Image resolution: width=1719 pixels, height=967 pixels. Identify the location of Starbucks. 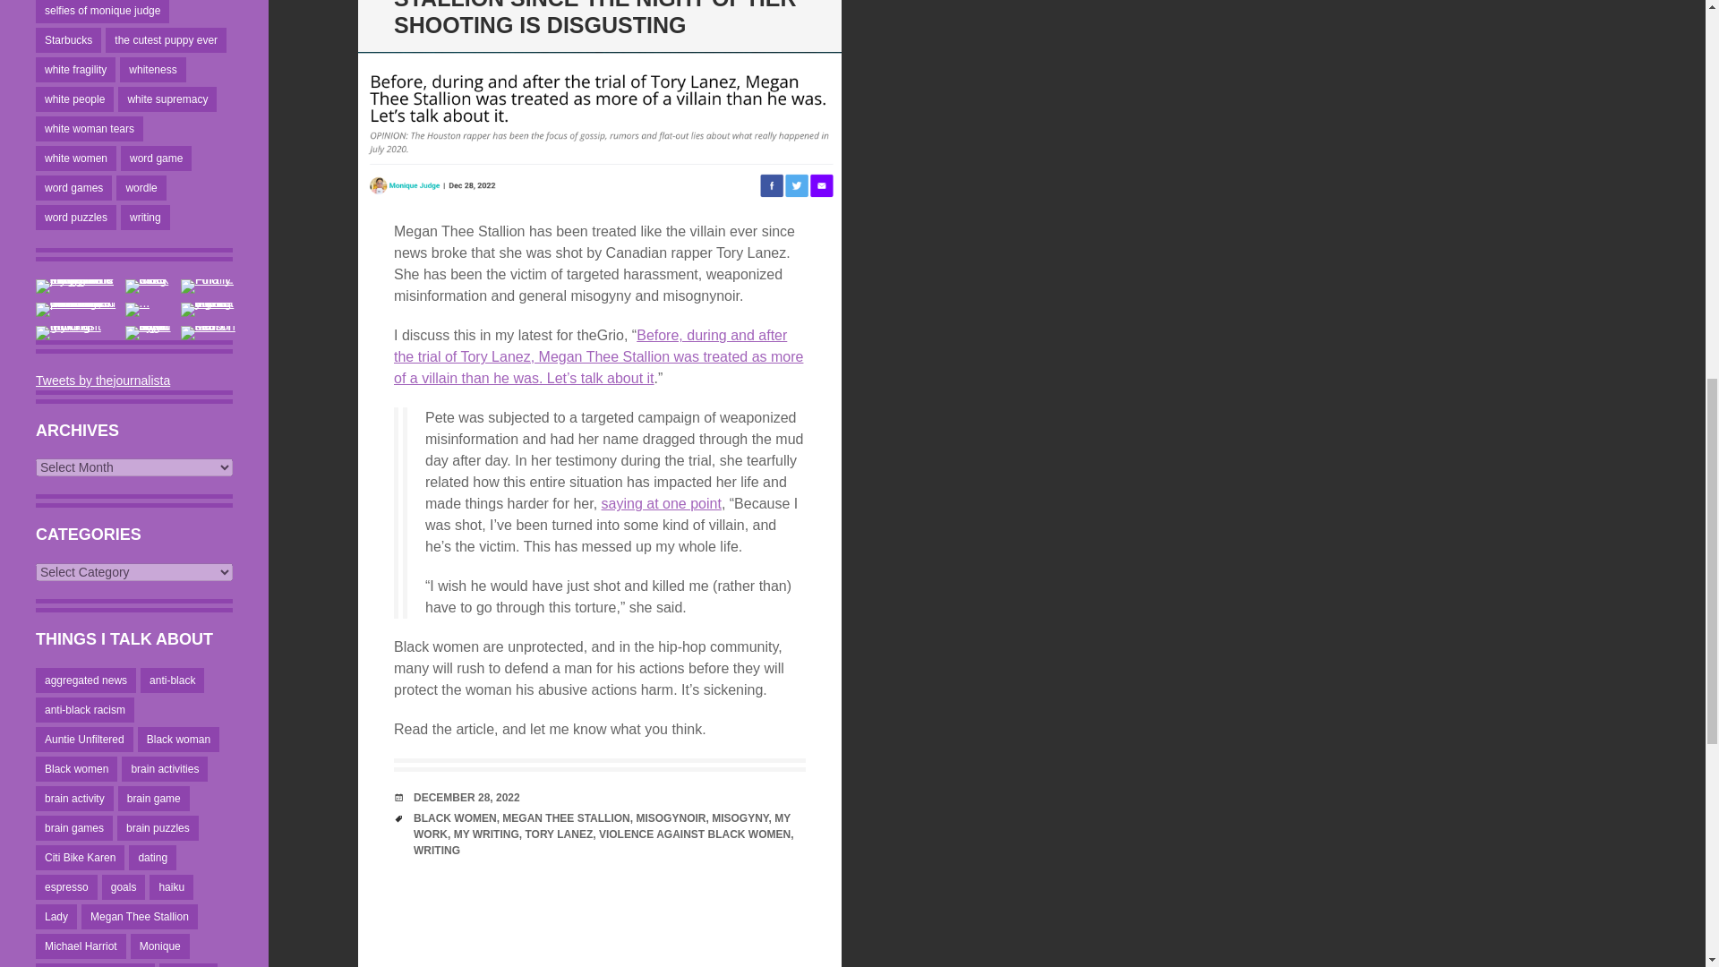
(68, 40).